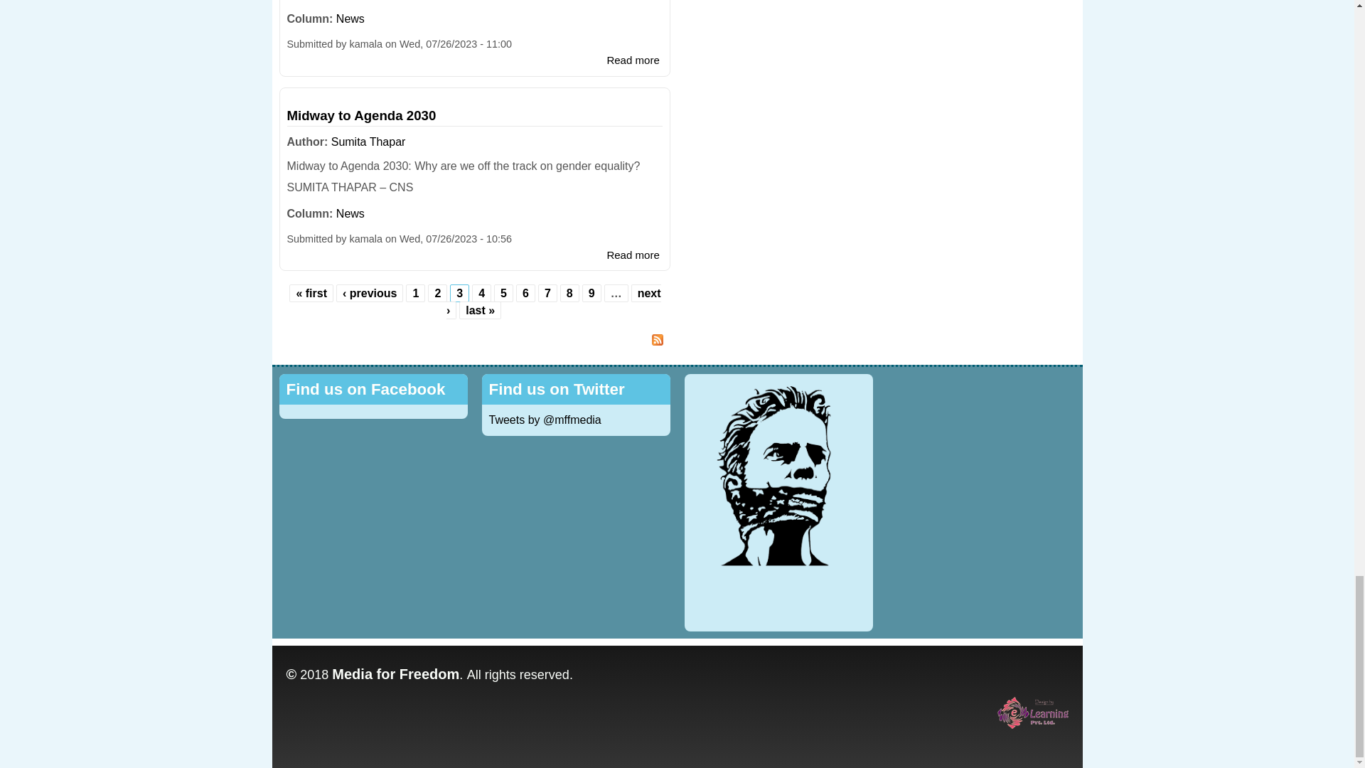  I want to click on Go to first page, so click(311, 293).